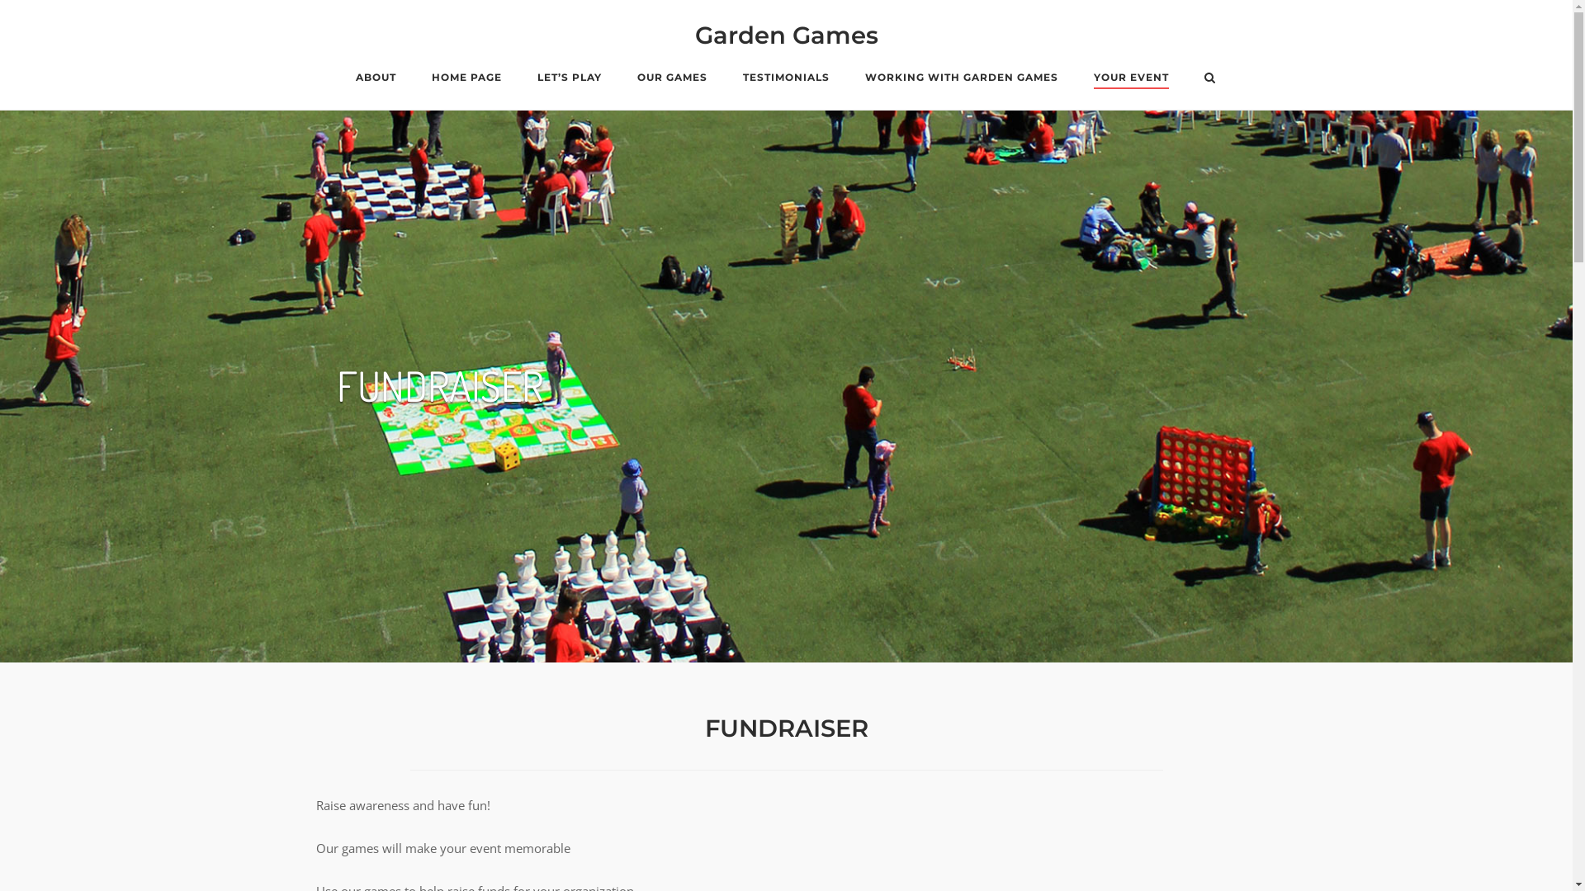 This screenshot has width=1585, height=891. I want to click on OUR GAMES, so click(672, 80).